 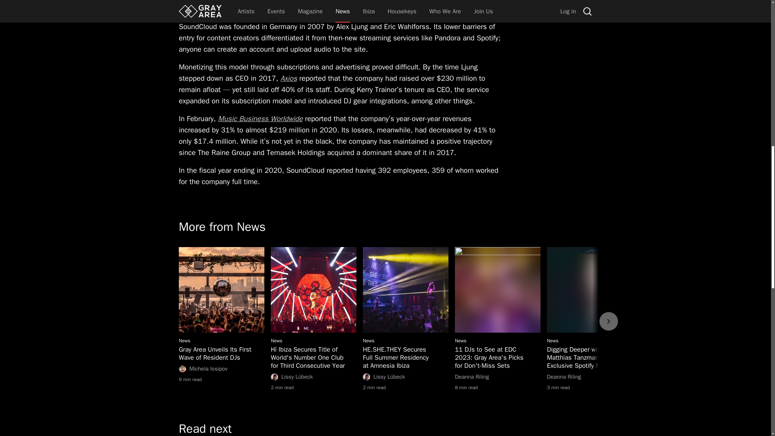 I want to click on Axios, so click(x=589, y=377).